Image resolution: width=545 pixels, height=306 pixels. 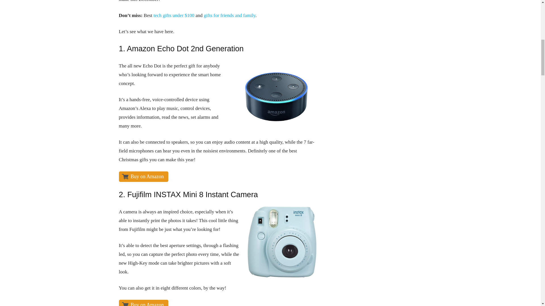 What do you see at coordinates (144, 176) in the screenshot?
I see `Buy on Amazon` at bounding box center [144, 176].